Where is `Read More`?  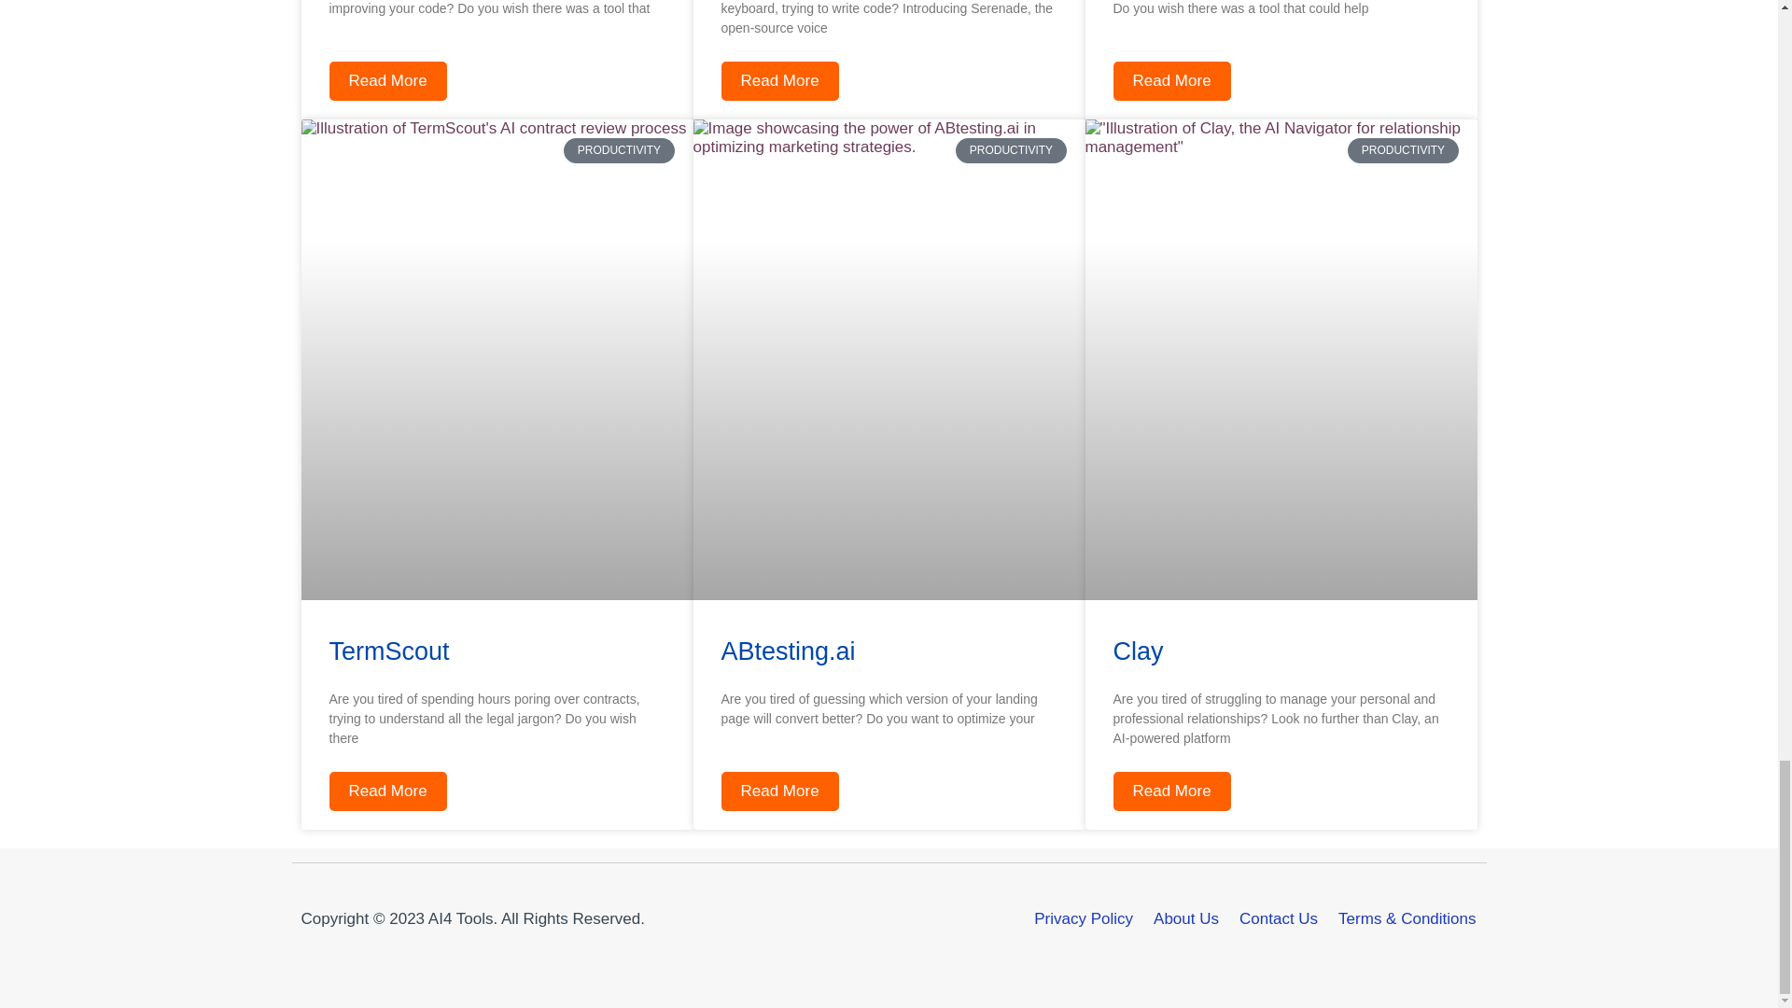
Read More is located at coordinates (386, 791).